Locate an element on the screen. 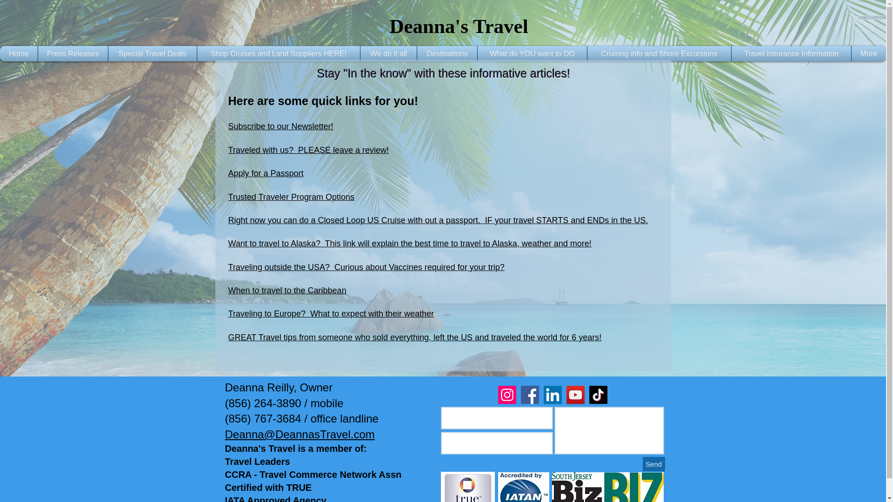  Home is located at coordinates (19, 53).